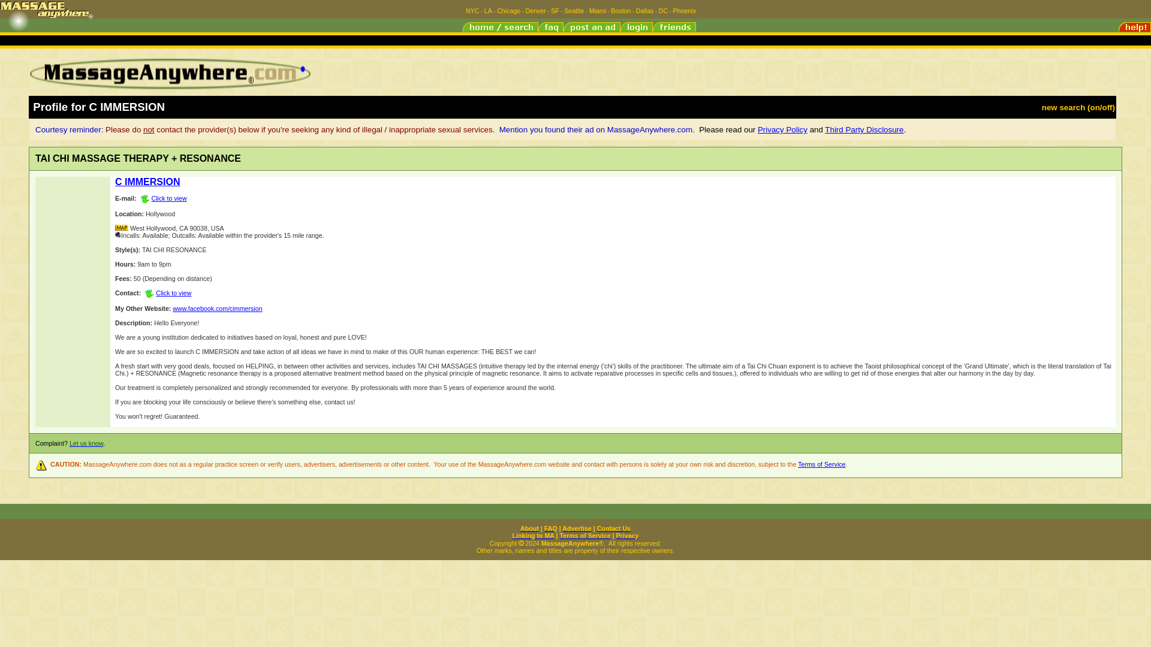  What do you see at coordinates (782, 129) in the screenshot?
I see `Privacy Policy` at bounding box center [782, 129].